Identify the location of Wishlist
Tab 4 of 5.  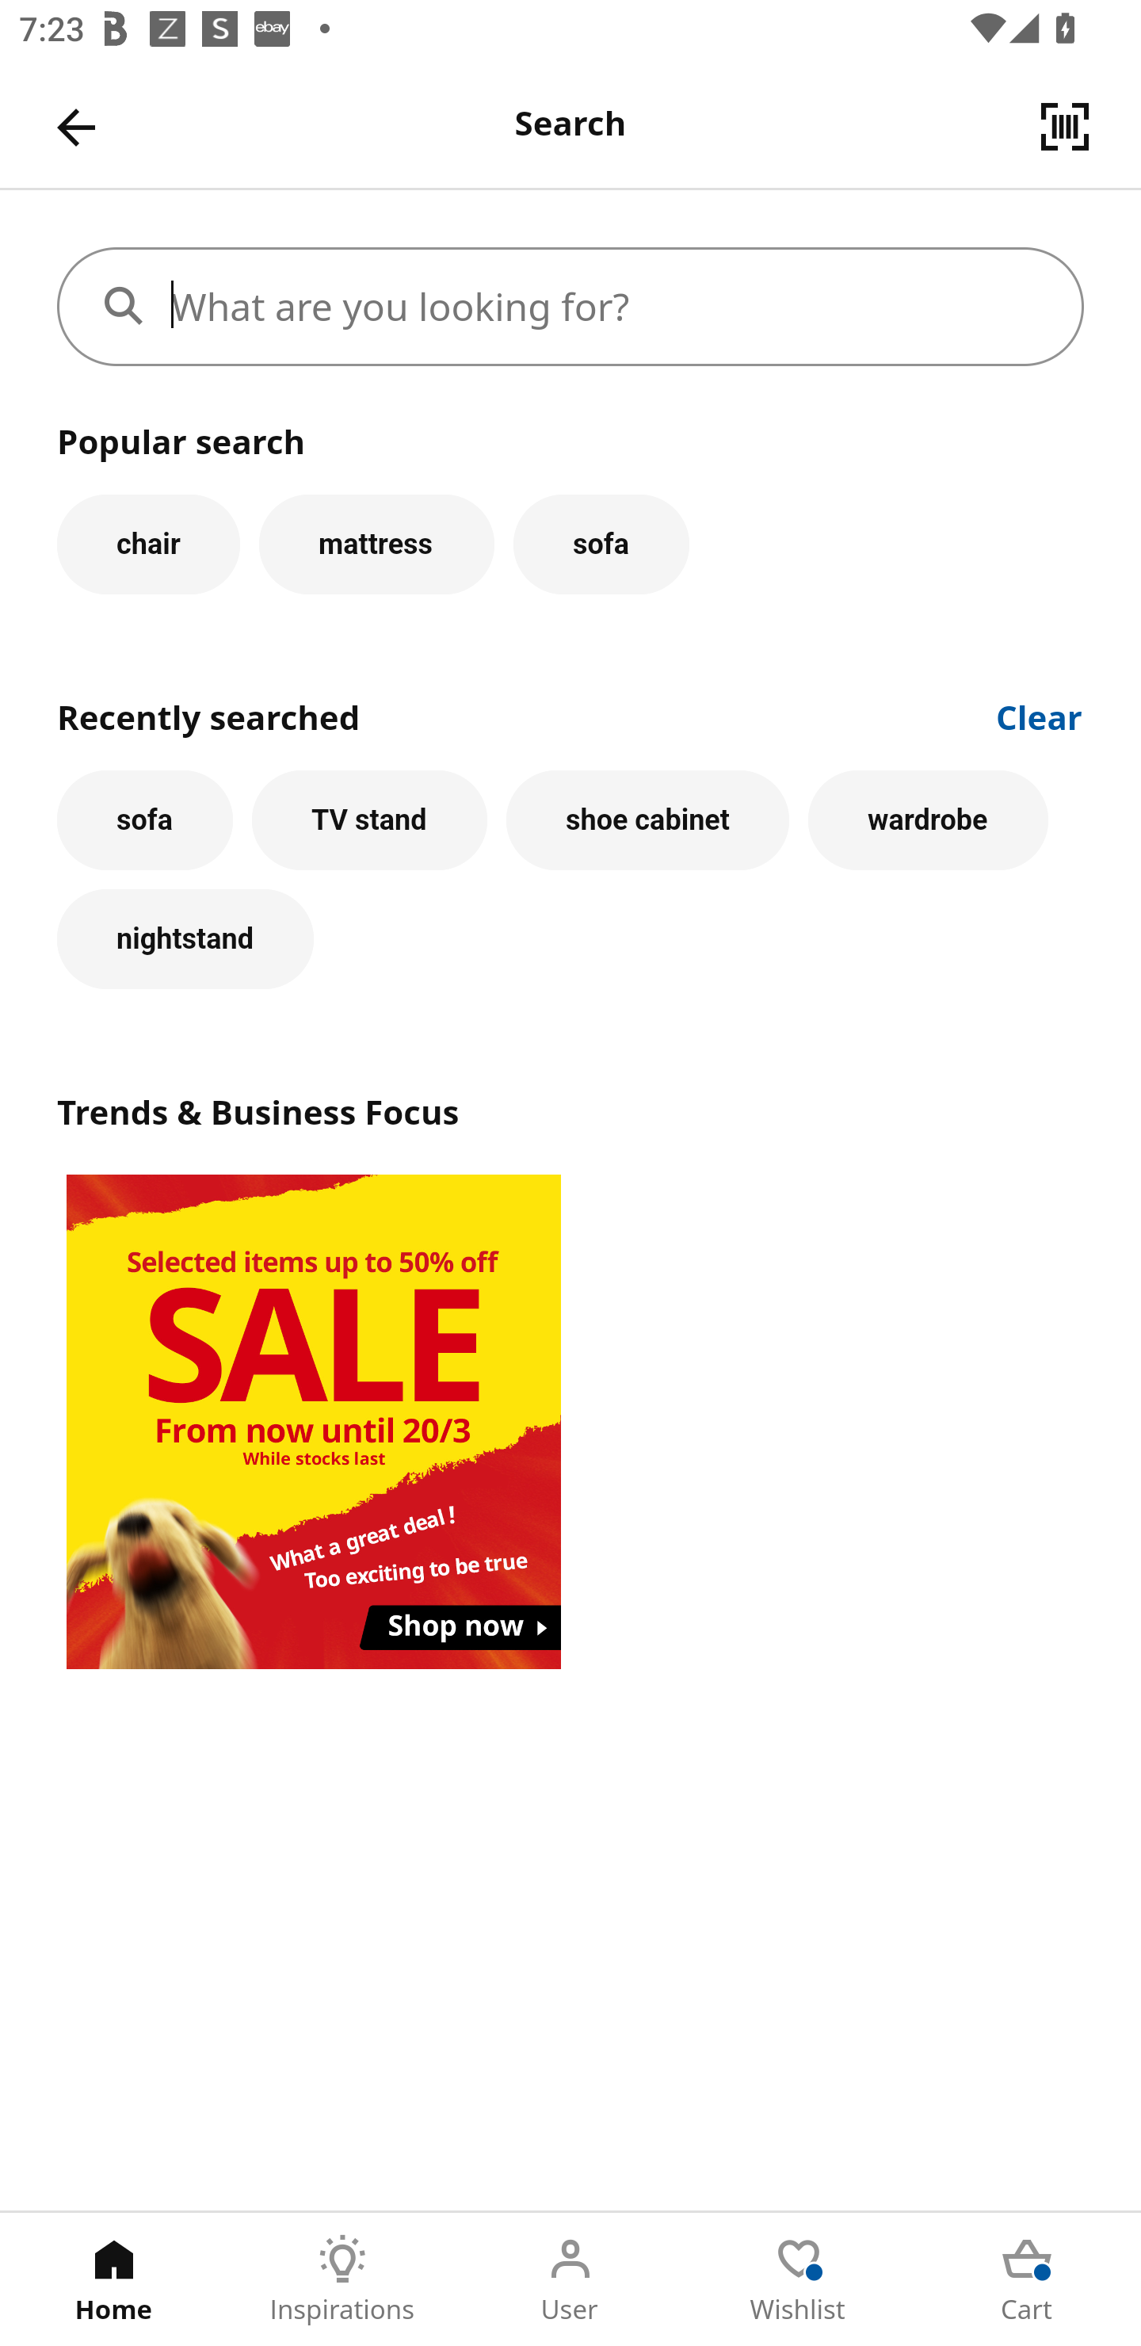
(799, 2279).